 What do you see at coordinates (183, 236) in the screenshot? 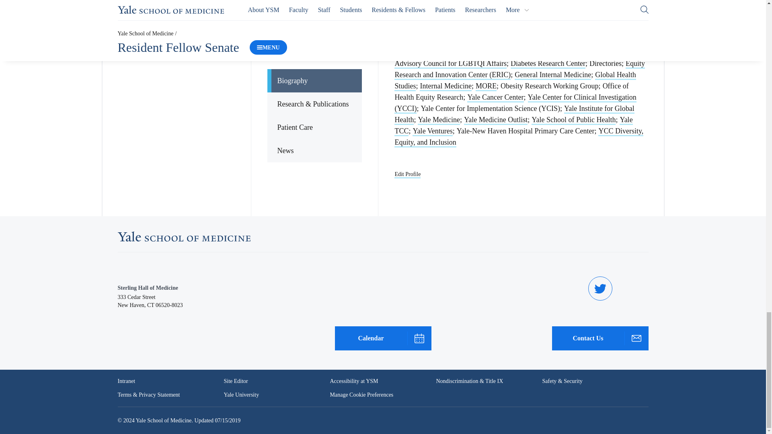
I see `Yale School of Medicine` at bounding box center [183, 236].